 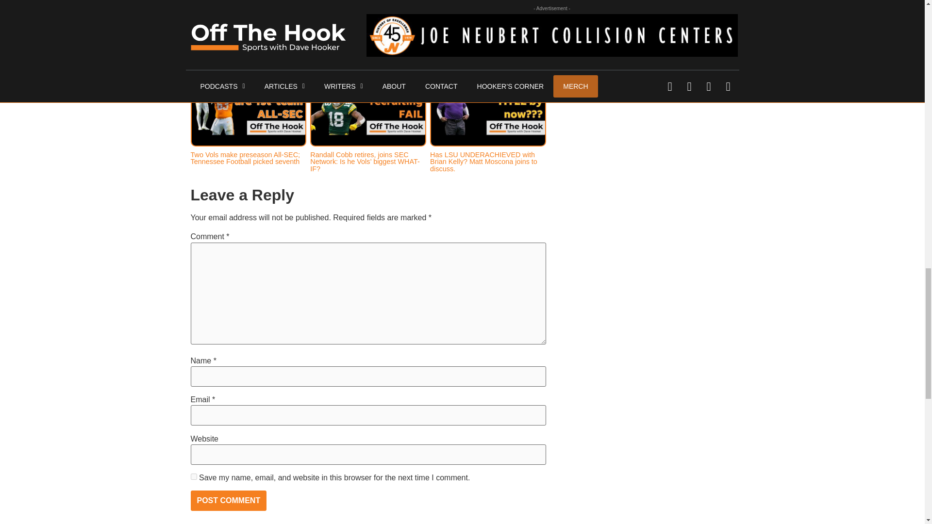 I want to click on yes, so click(x=193, y=476).